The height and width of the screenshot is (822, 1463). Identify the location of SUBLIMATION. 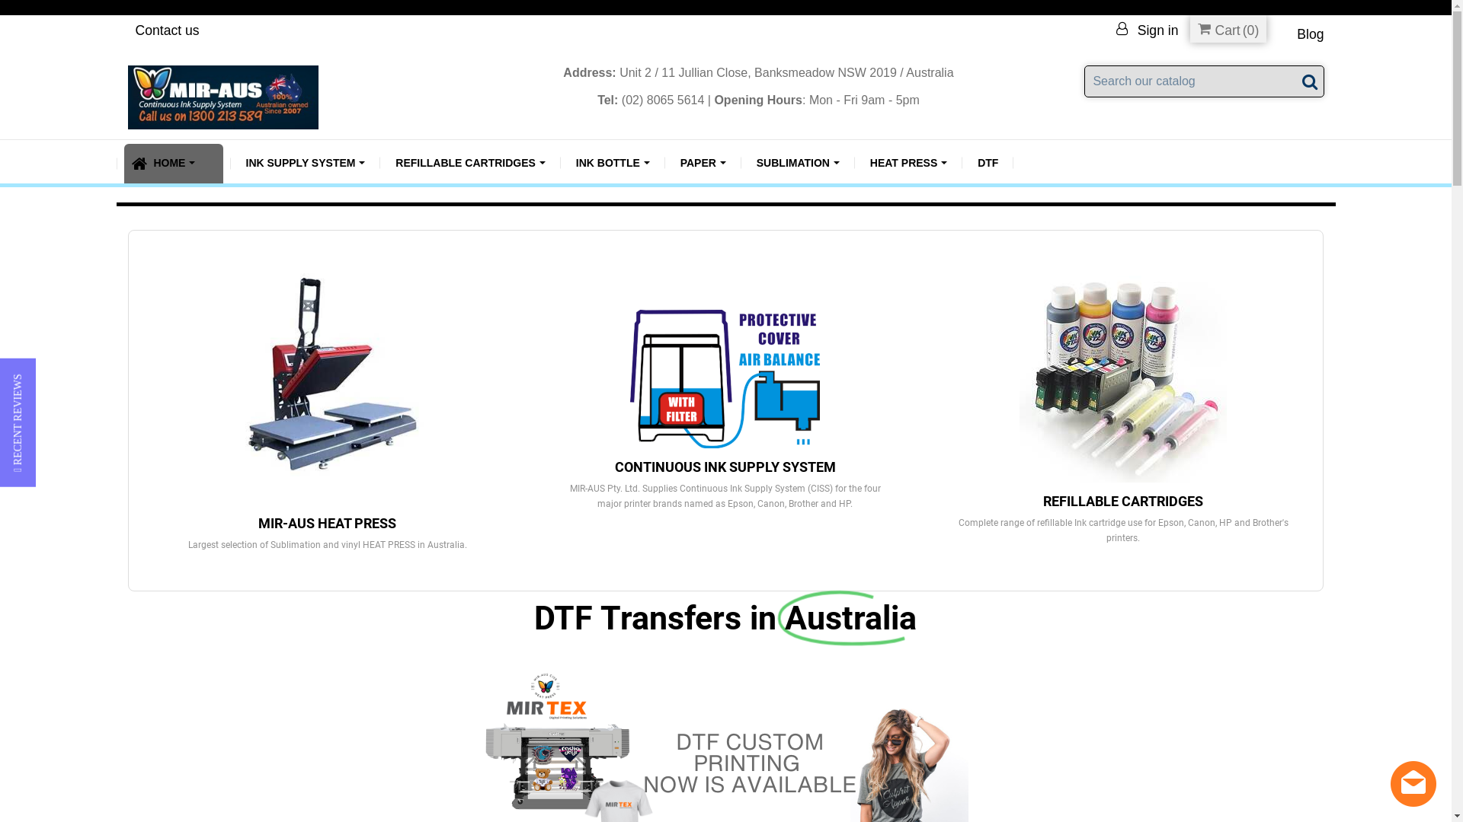
(799, 163).